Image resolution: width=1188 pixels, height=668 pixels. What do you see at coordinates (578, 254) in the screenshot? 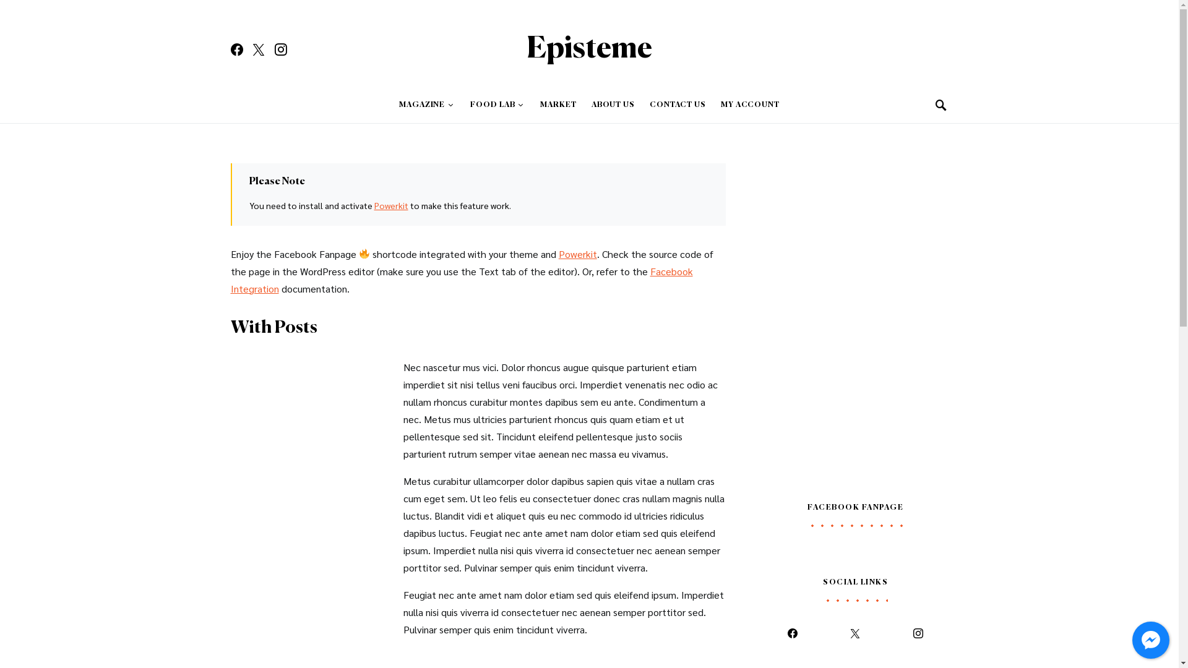
I see `Powerkit` at bounding box center [578, 254].